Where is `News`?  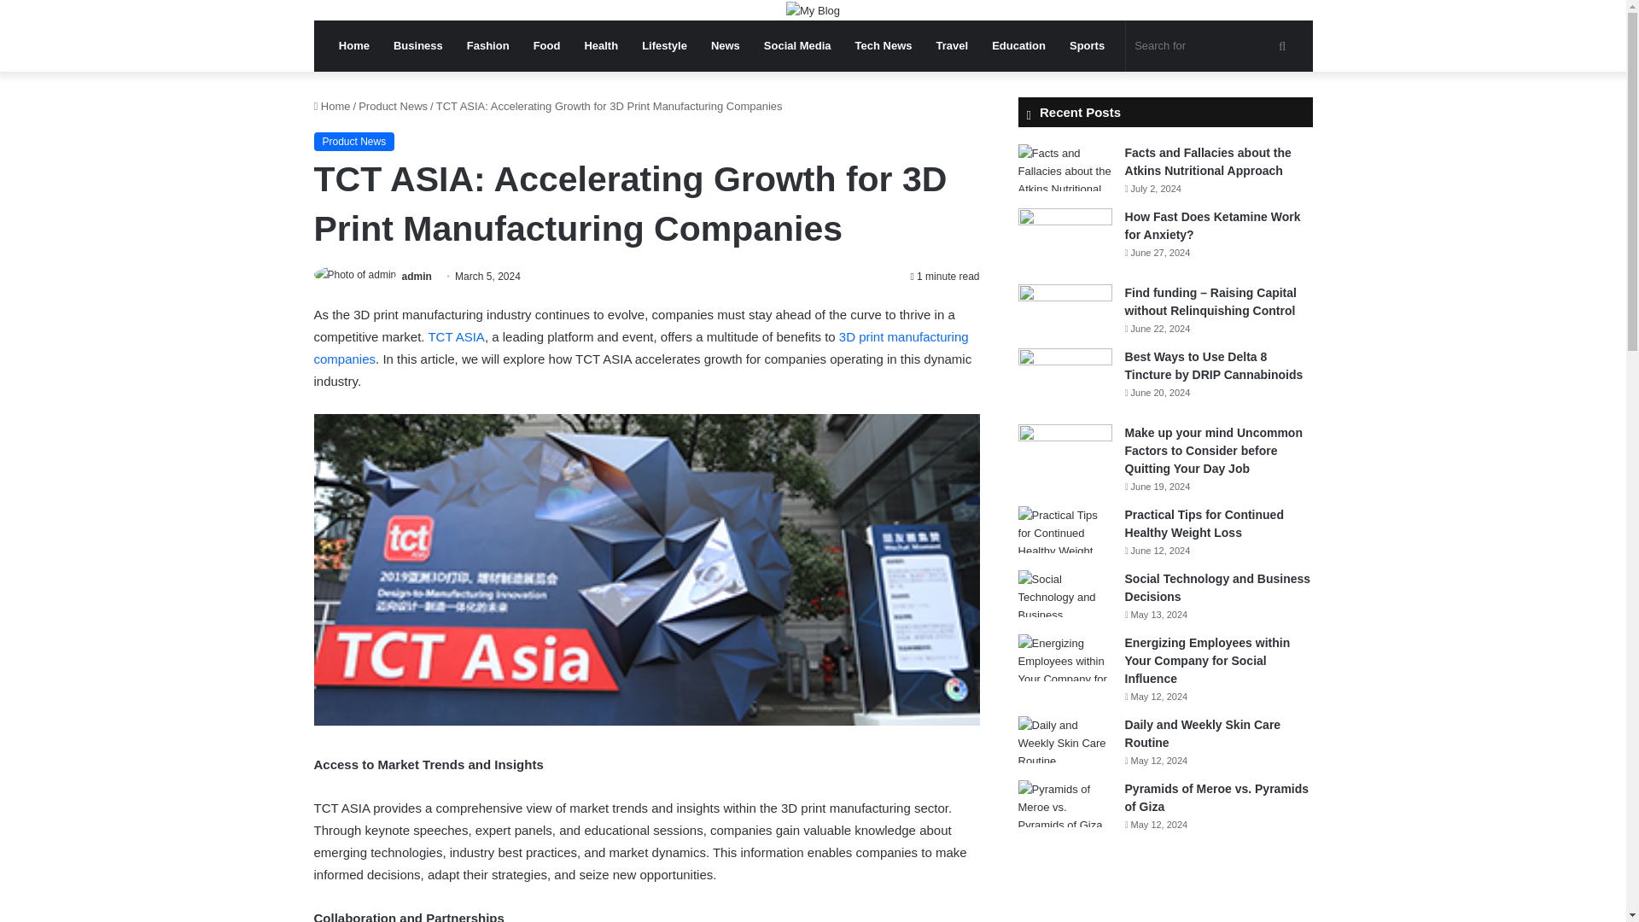 News is located at coordinates (726, 46).